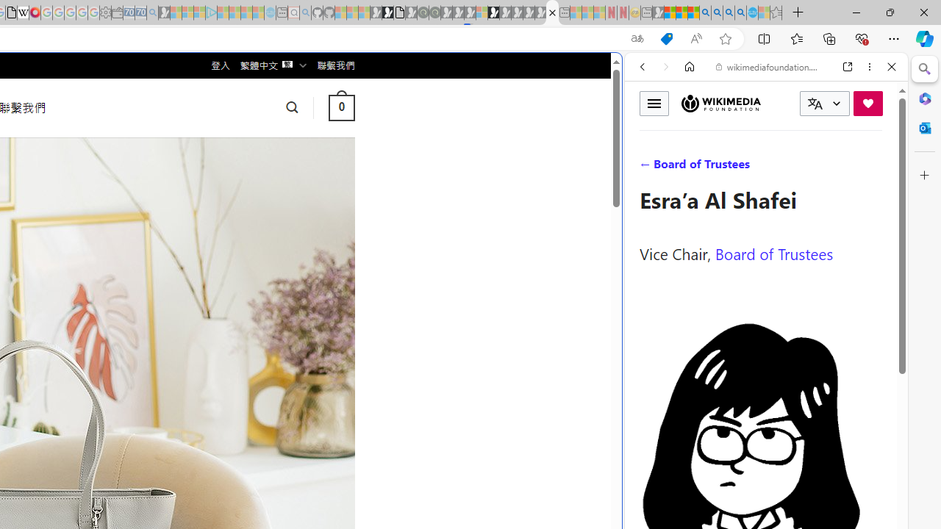  I want to click on Close split screen, so click(620, 75).